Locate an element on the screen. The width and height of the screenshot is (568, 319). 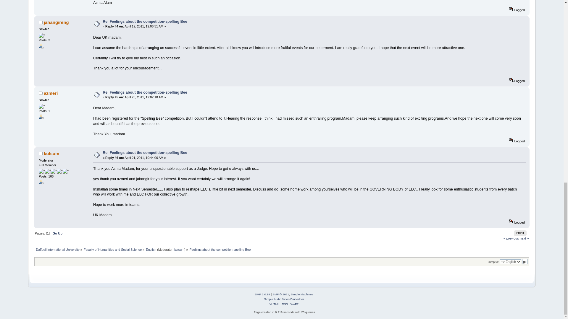
View Profile is located at coordinates (41, 46).